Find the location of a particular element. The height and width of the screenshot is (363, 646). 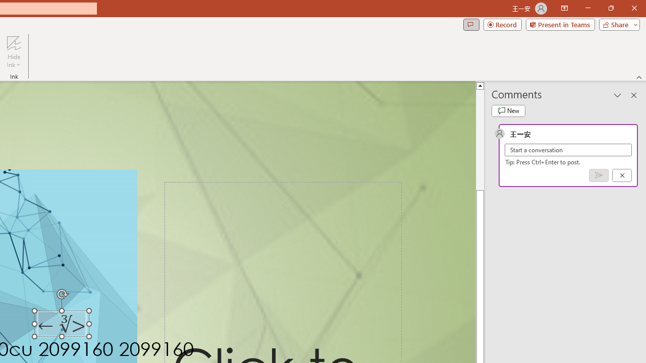

New comment is located at coordinates (508, 111).